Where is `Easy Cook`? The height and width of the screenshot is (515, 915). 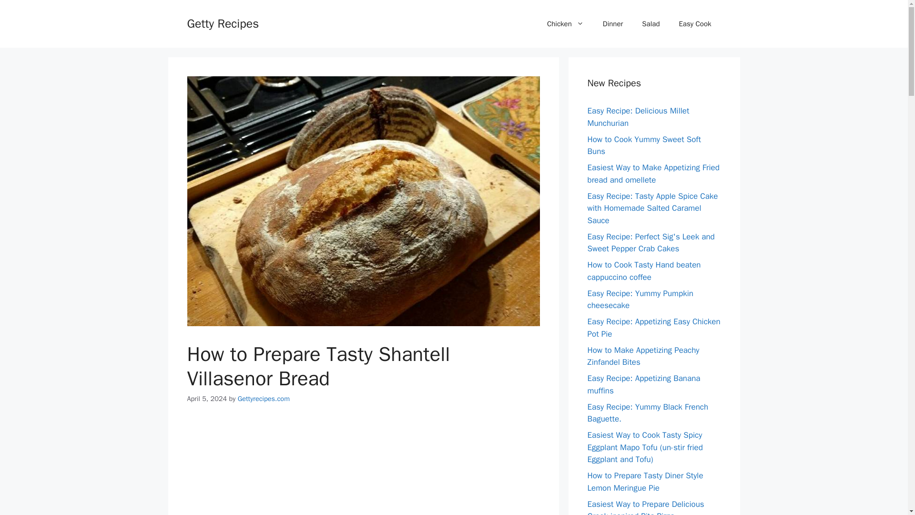 Easy Cook is located at coordinates (695, 24).